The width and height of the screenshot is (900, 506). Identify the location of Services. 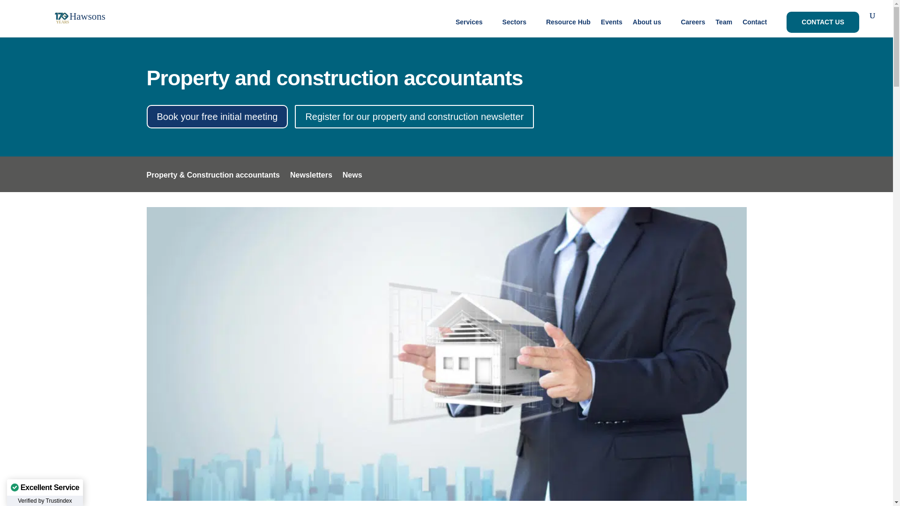
(473, 27).